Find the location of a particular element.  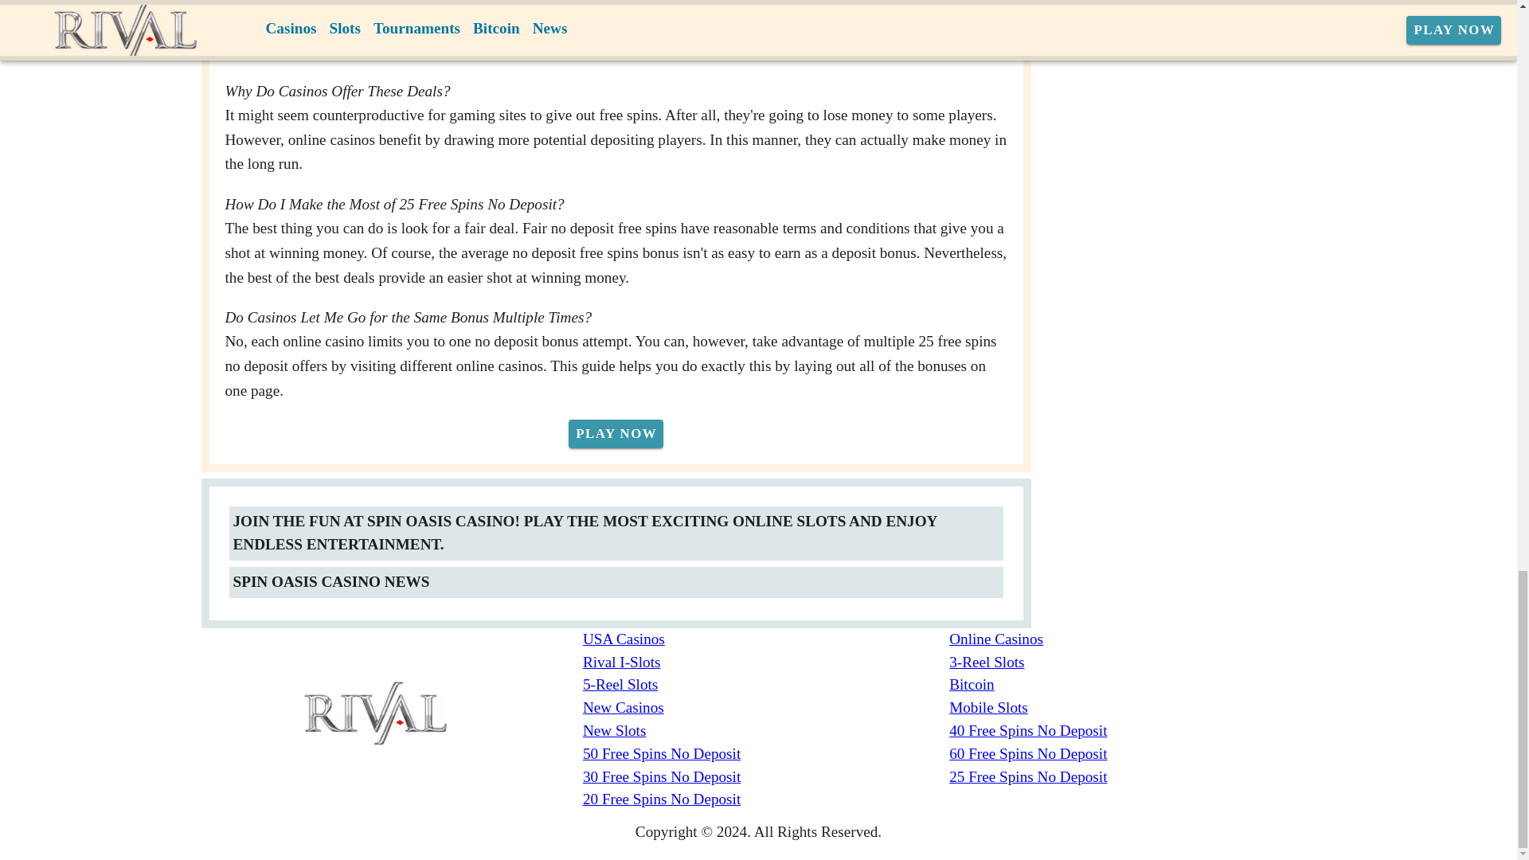

20 Free Spins No Deposit is located at coordinates (766, 799).